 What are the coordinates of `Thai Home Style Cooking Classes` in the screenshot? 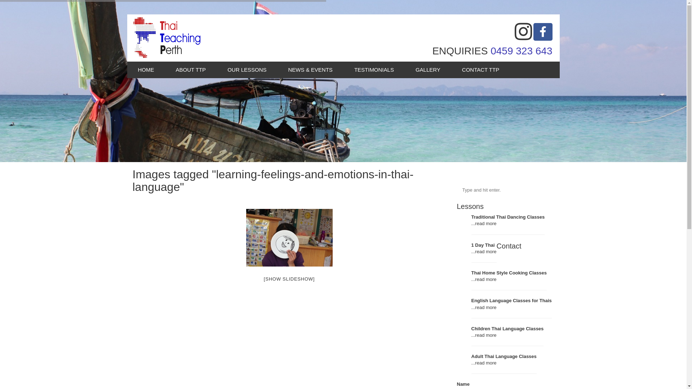 It's located at (509, 273).